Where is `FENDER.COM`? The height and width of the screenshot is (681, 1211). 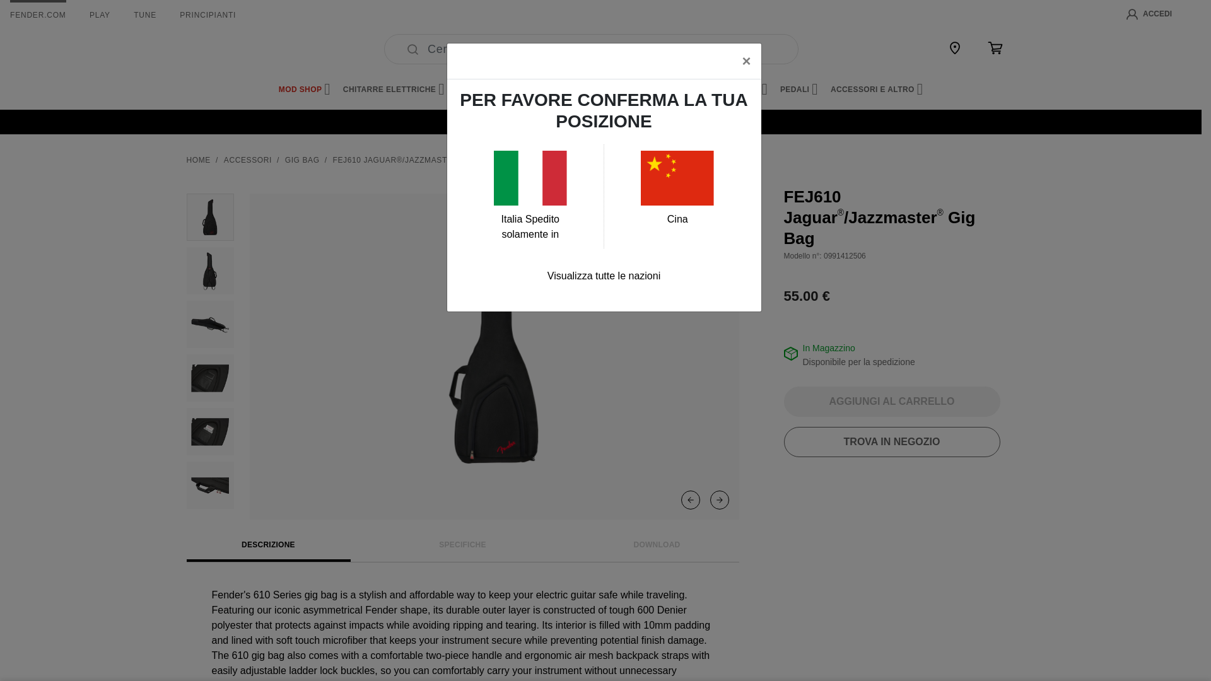 FENDER.COM is located at coordinates (38, 15).